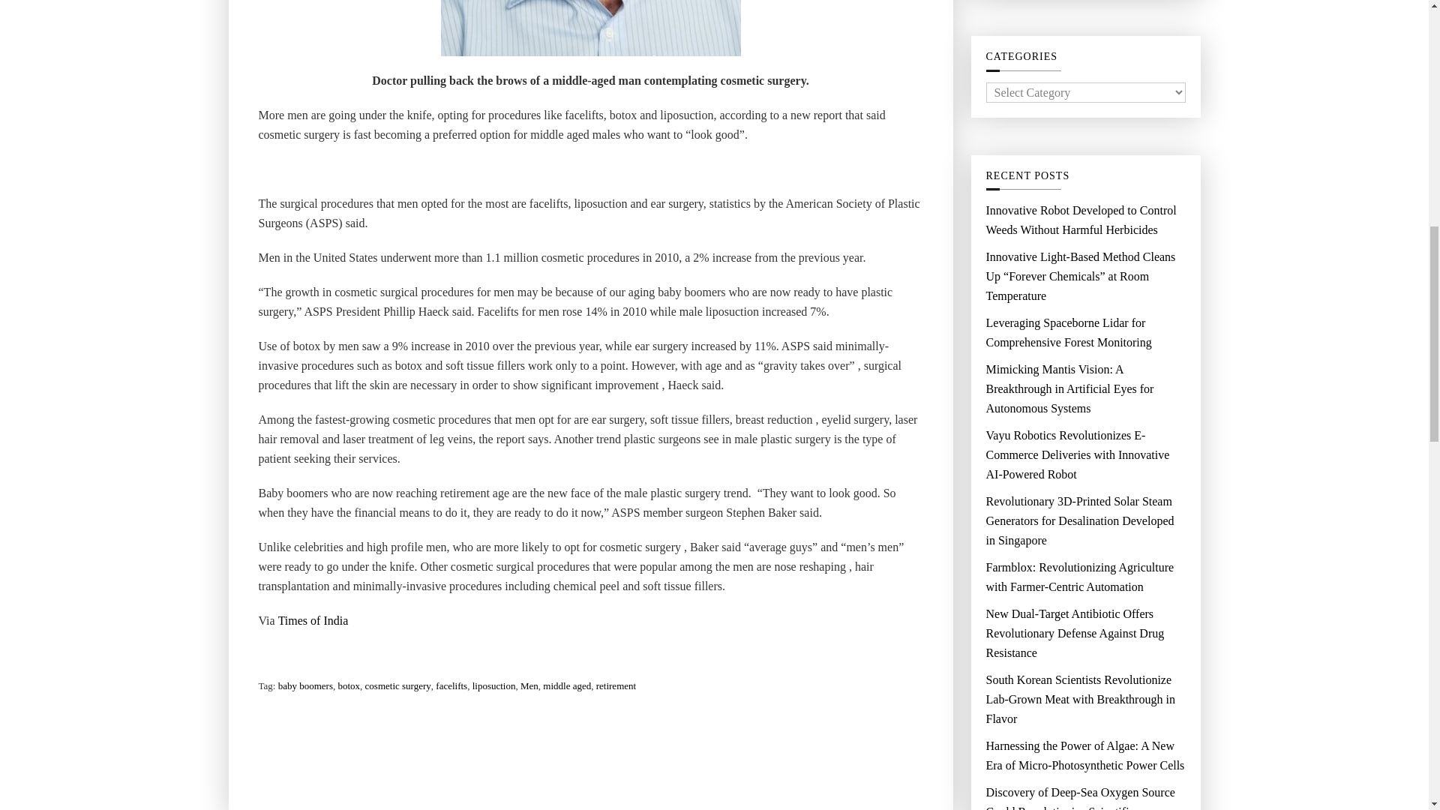  What do you see at coordinates (591, 28) in the screenshot?
I see `cosmetic surgery` at bounding box center [591, 28].